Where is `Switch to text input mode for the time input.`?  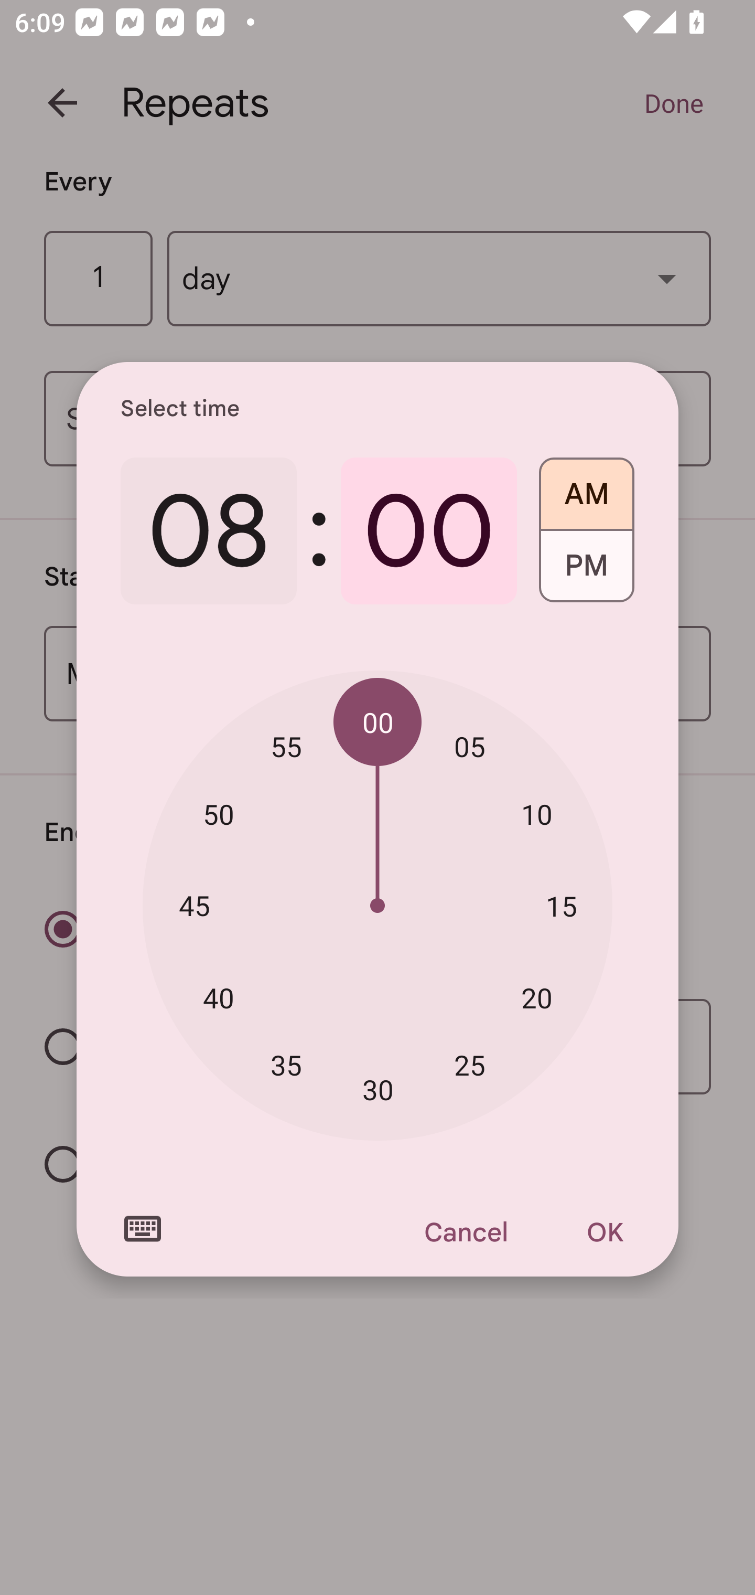 Switch to text input mode for the time input. is located at coordinates (143, 1229).